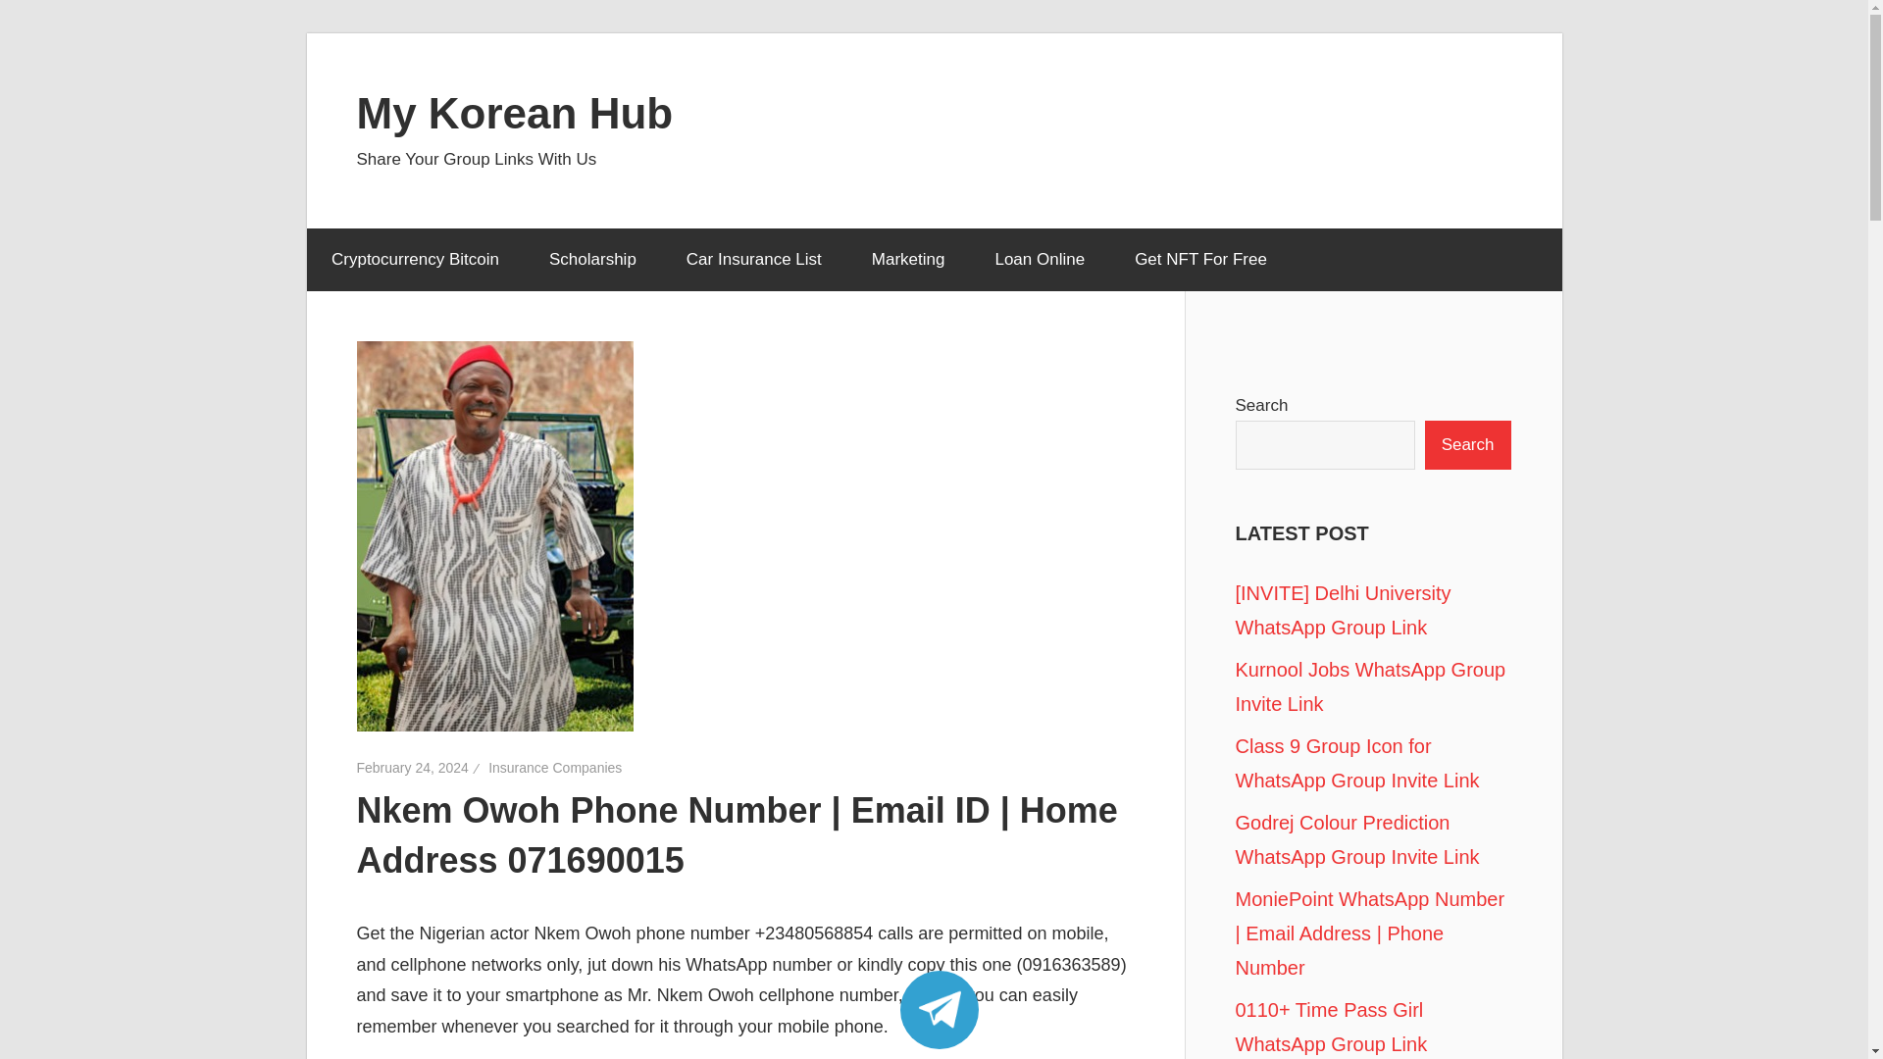  Describe the element at coordinates (1371, 686) in the screenshot. I see `Kurnool Jobs WhatsApp Group Invite Link` at that location.